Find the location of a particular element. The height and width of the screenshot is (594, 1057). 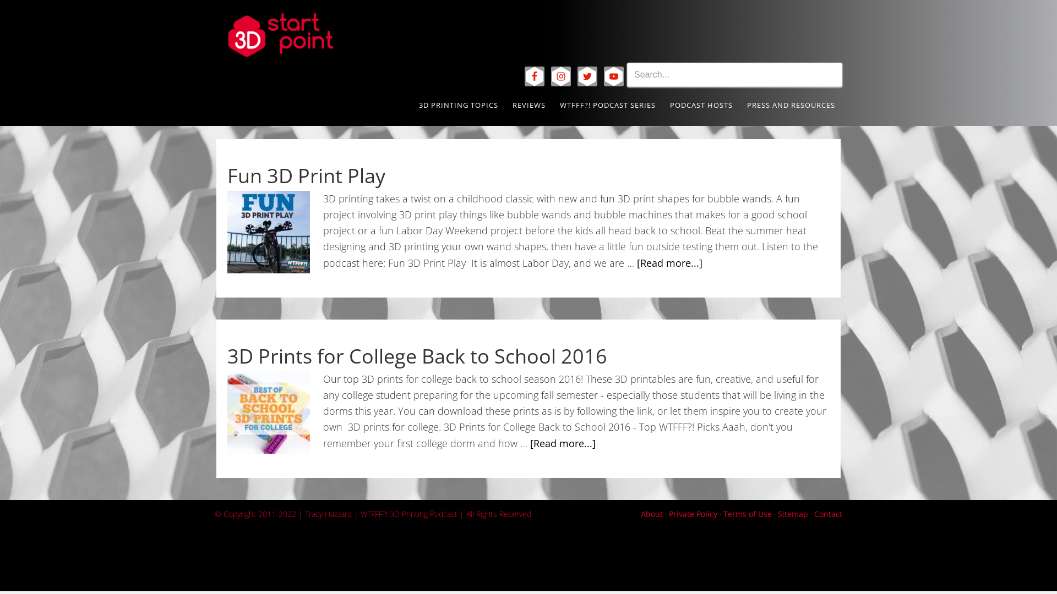

Search is located at coordinates (842, 63).